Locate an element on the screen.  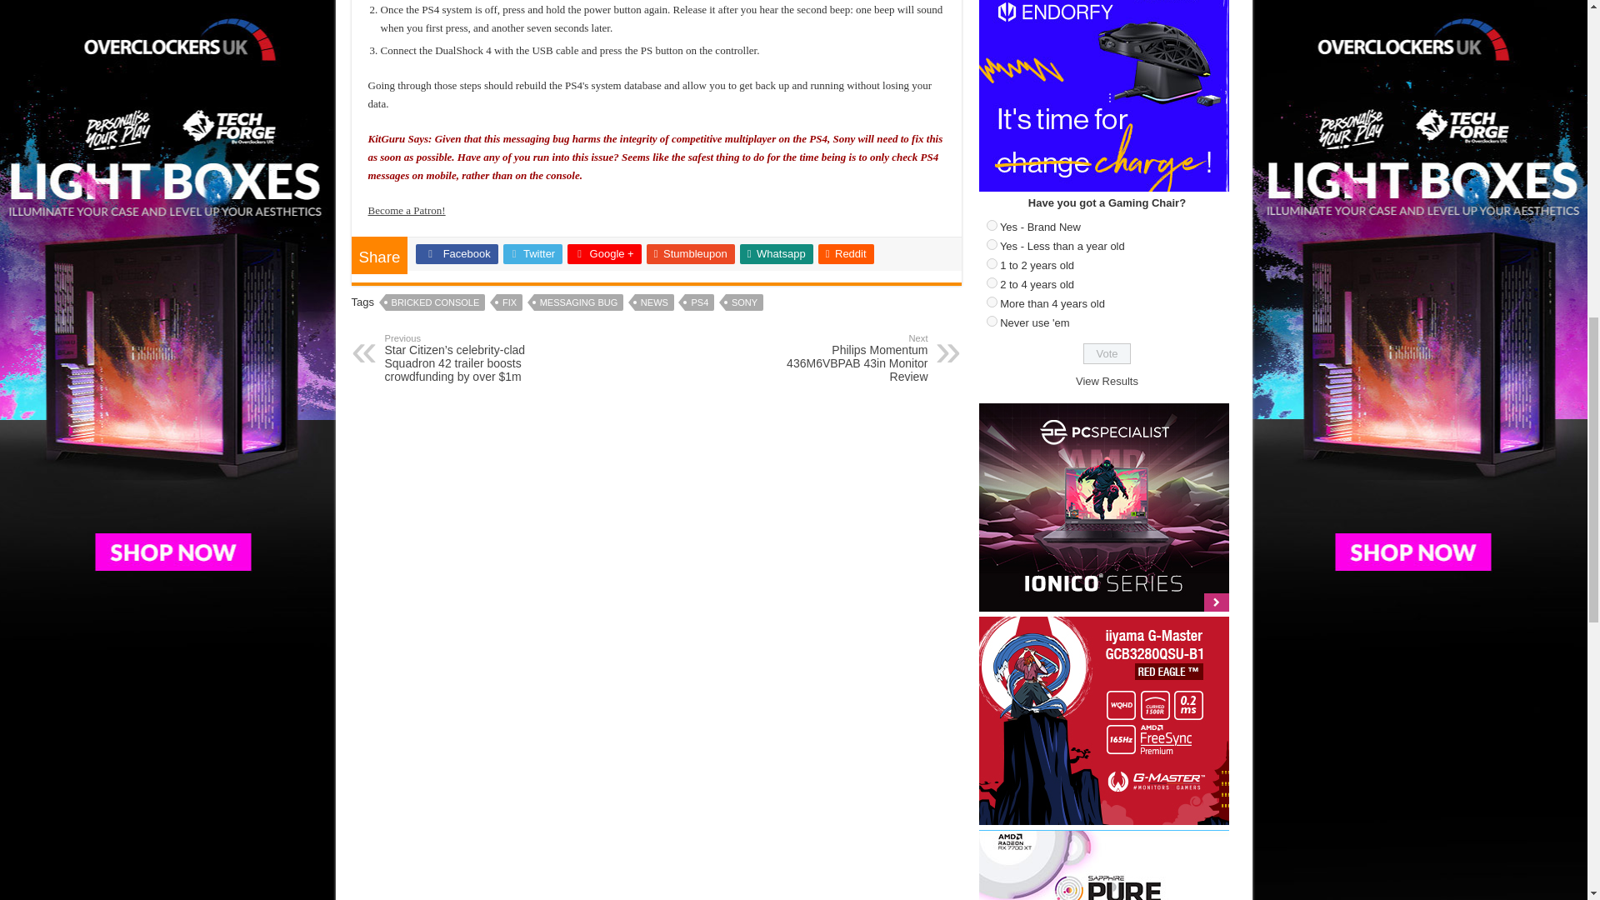
Reddit is located at coordinates (845, 253).